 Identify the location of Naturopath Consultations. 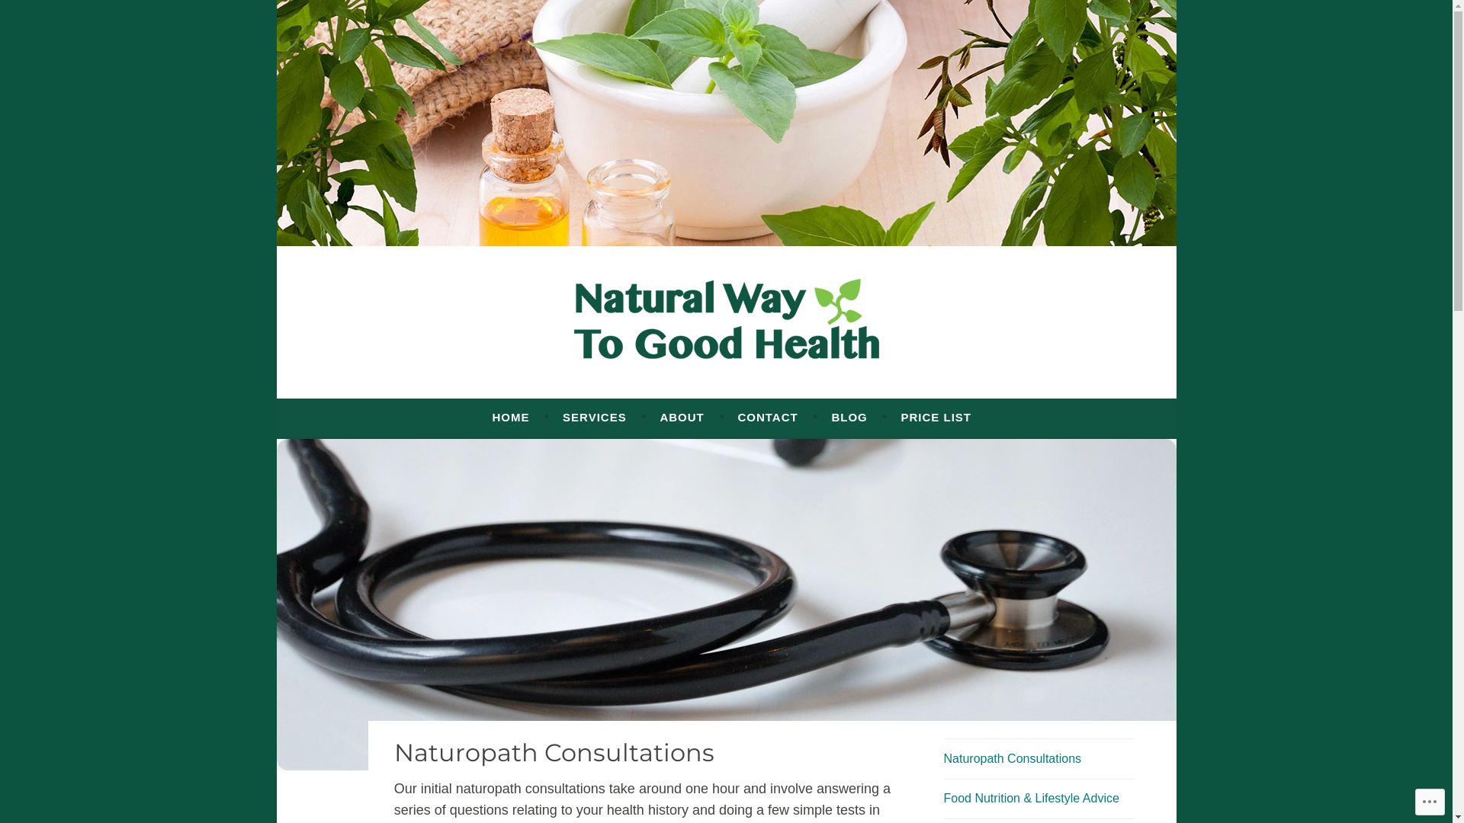
(1013, 759).